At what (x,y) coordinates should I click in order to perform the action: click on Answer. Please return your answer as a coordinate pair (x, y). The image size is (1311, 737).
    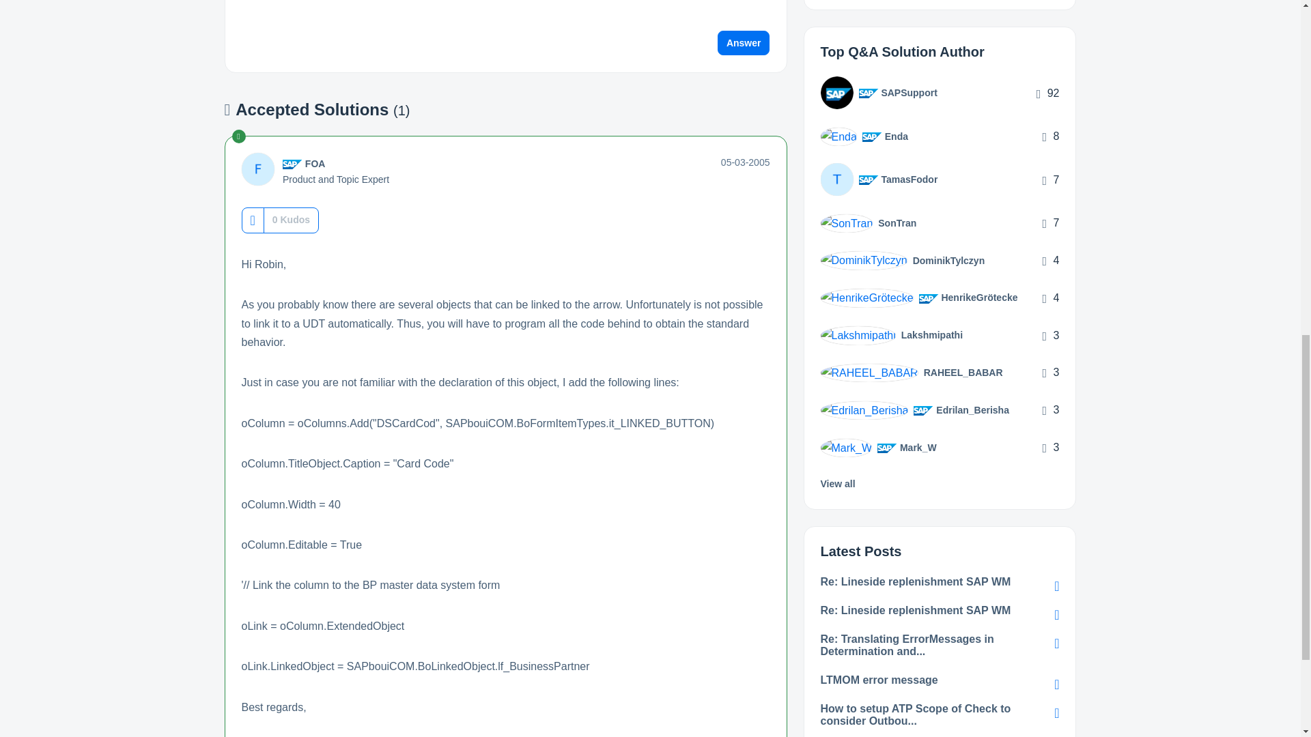
    Looking at the image, I should click on (744, 43).